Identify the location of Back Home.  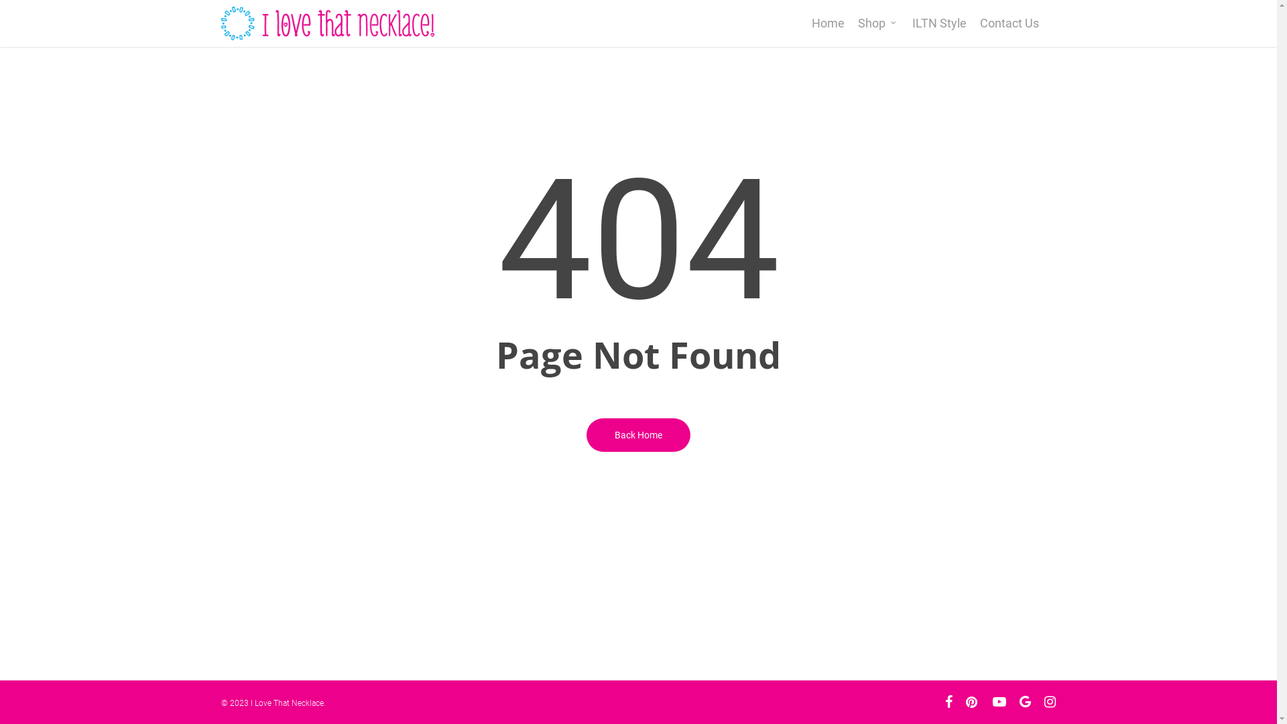
(638, 434).